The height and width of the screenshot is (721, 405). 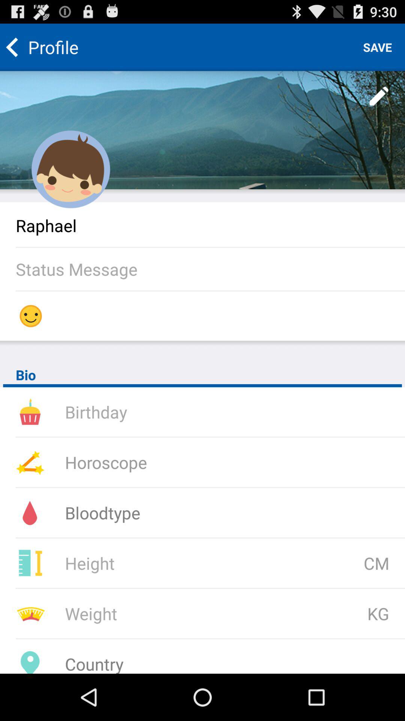 I want to click on input weight, so click(x=163, y=614).